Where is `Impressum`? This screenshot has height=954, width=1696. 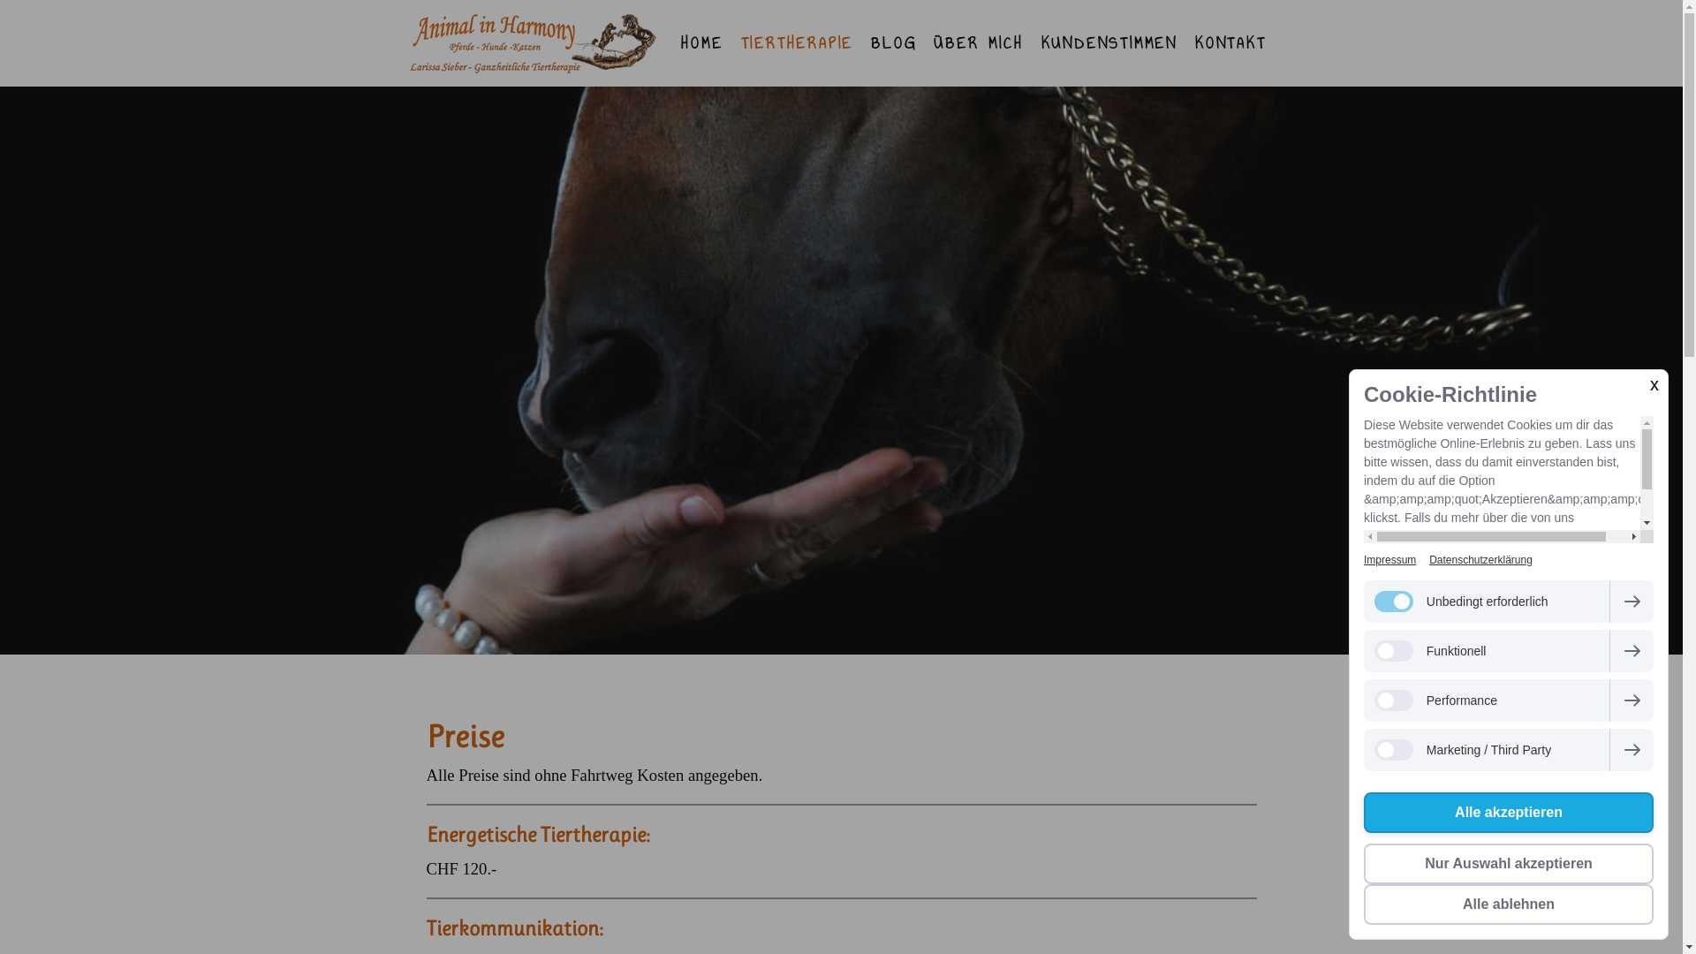
Impressum is located at coordinates (1390, 560).